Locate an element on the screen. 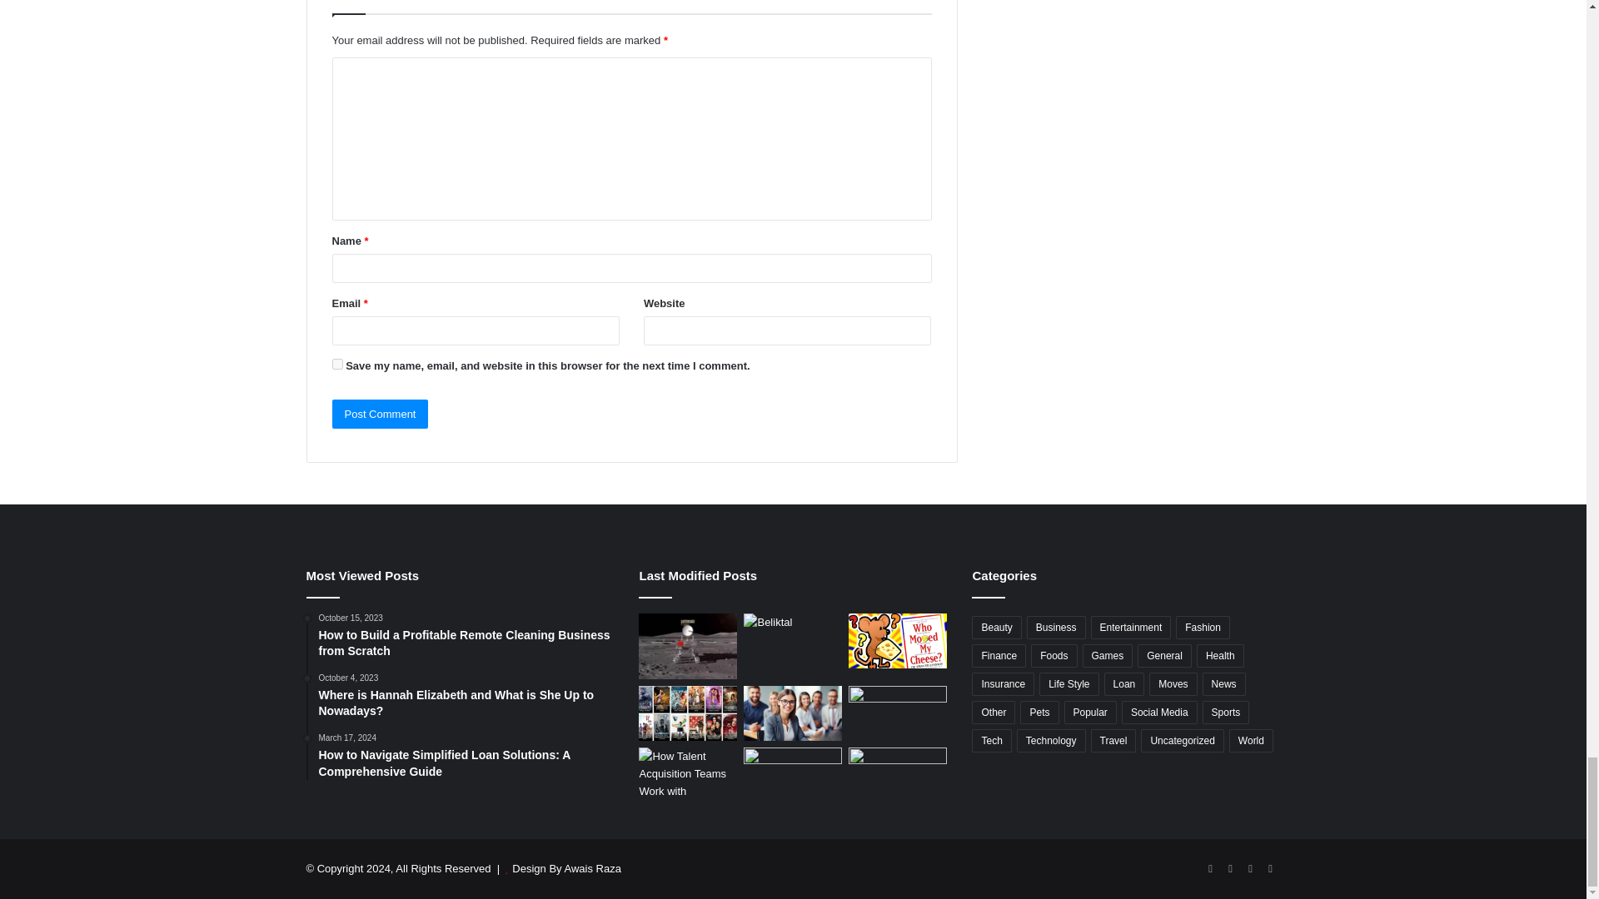  yes is located at coordinates (336, 363).